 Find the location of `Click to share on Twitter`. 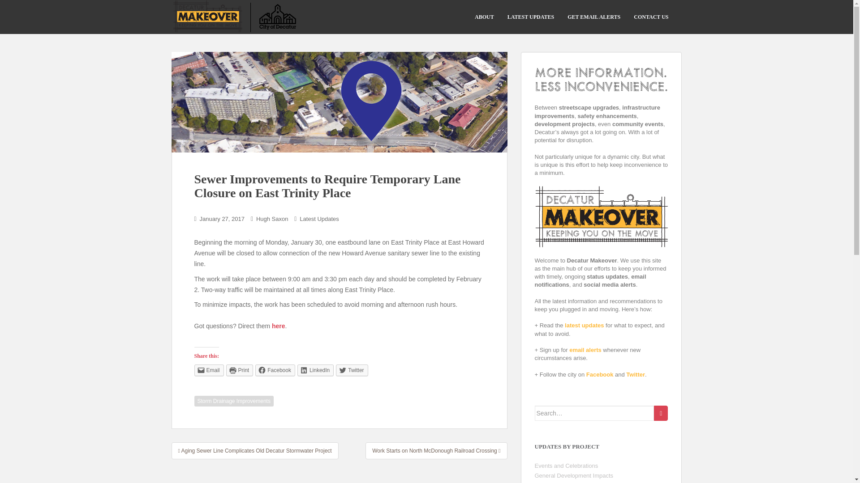

Click to share on Twitter is located at coordinates (352, 370).